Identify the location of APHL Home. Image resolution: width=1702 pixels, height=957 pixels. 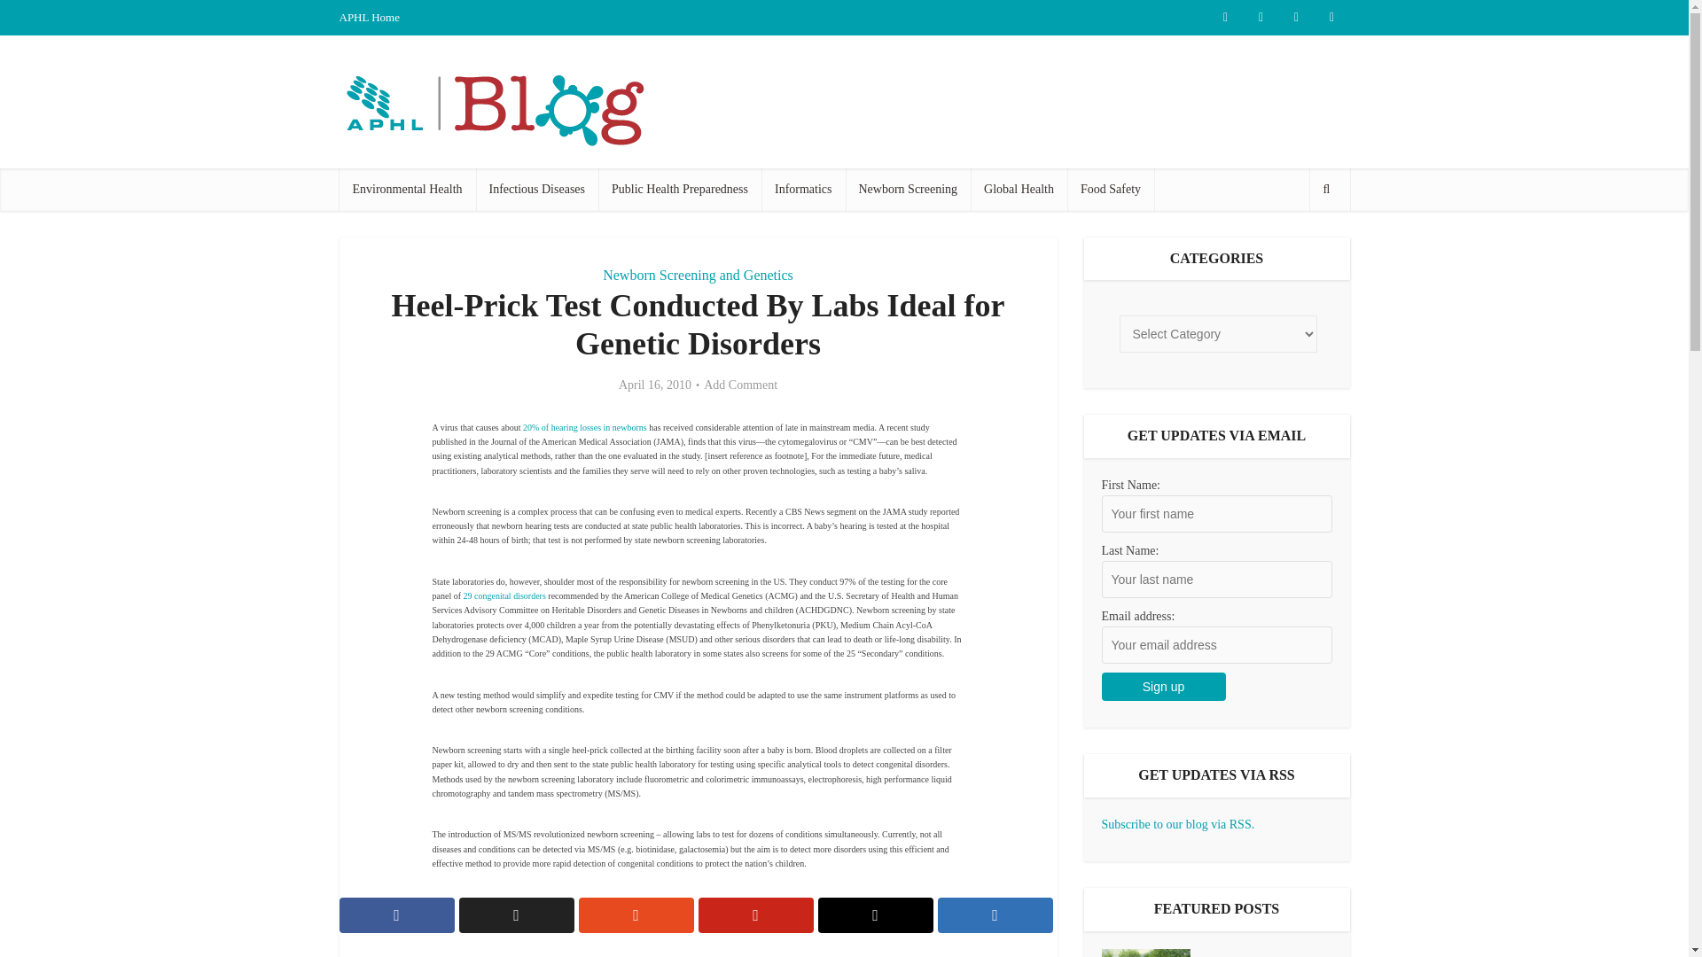
(369, 17).